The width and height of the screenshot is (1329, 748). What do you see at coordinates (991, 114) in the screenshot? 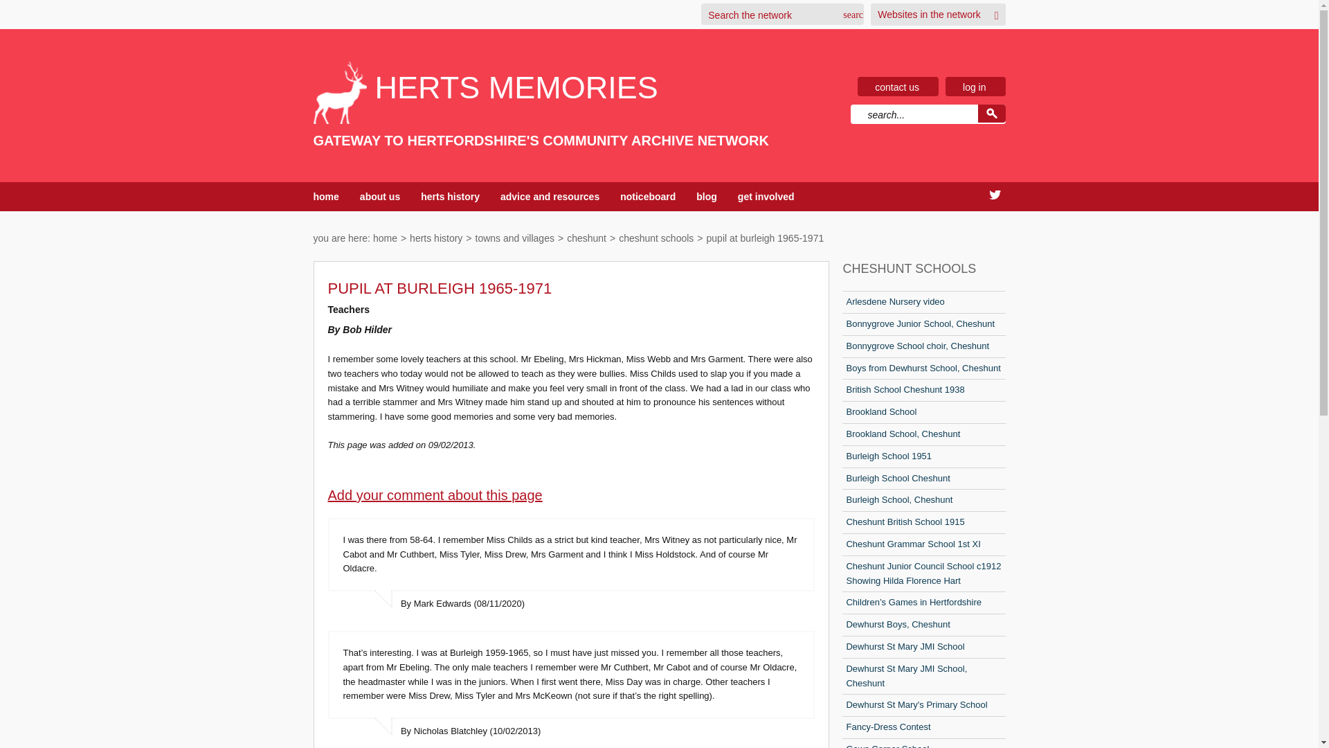
I see `Search Herts Memories` at bounding box center [991, 114].